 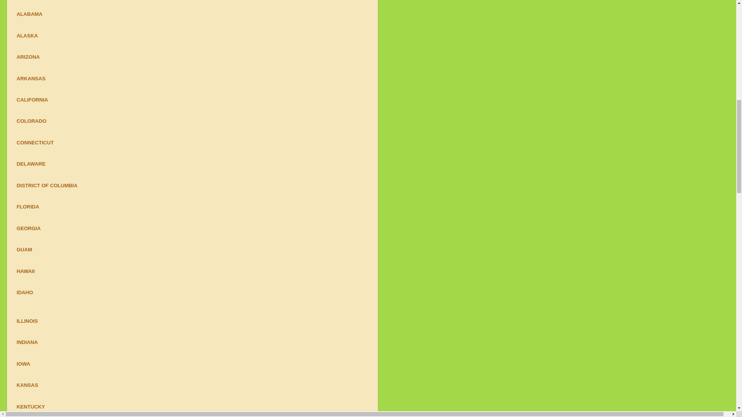 I want to click on DISTRICT OF COLUMBIA, so click(x=47, y=185).